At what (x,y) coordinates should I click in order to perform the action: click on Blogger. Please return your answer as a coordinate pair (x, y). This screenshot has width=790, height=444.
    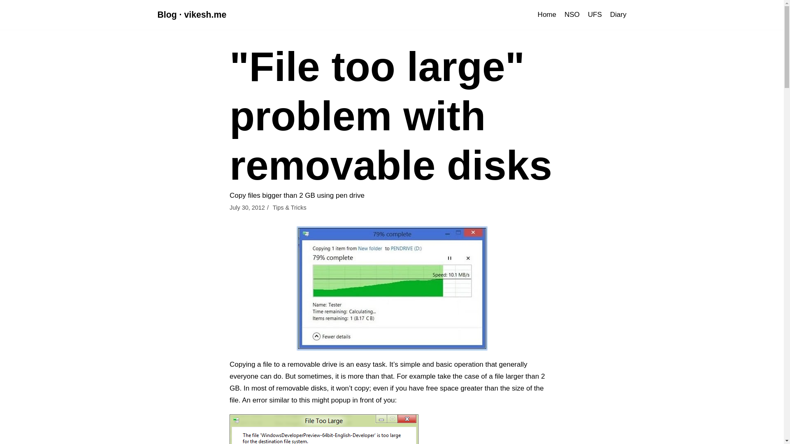
    Looking at the image, I should click on (192, 15).